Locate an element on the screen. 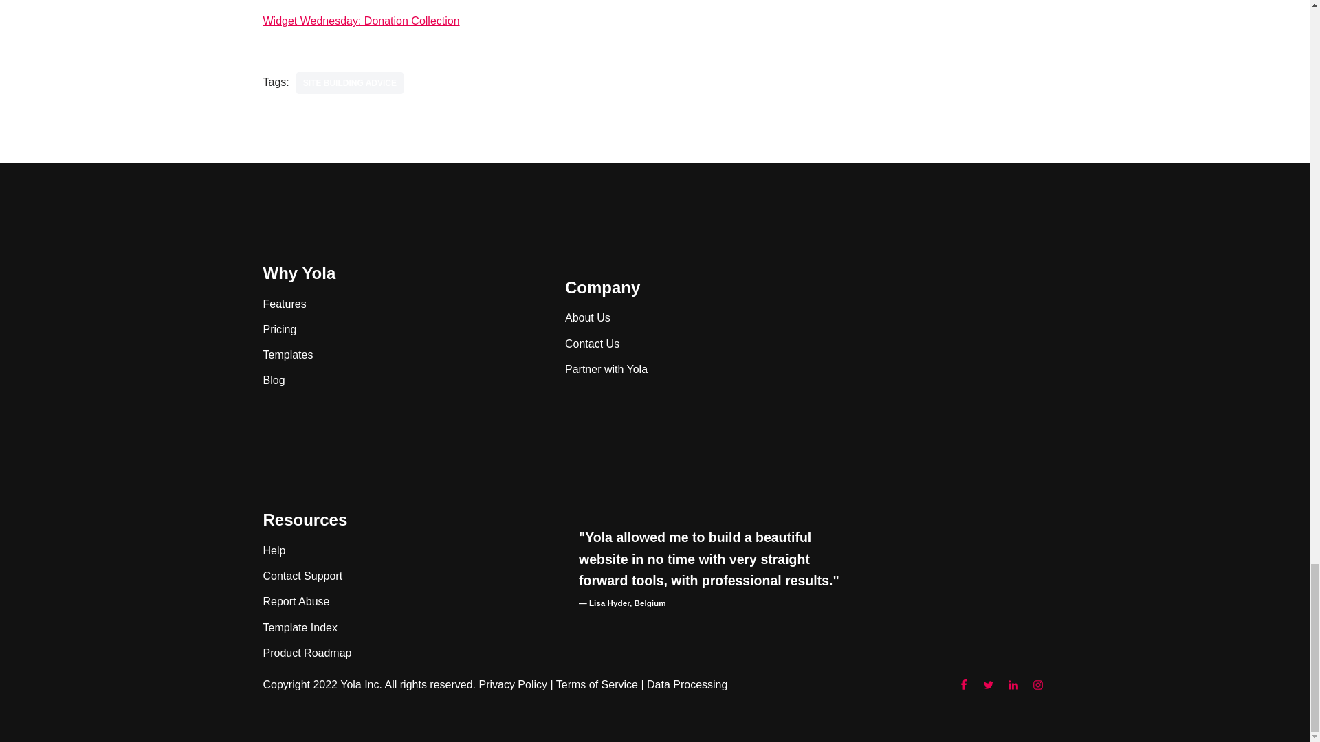  Instagram is located at coordinates (1037, 684).